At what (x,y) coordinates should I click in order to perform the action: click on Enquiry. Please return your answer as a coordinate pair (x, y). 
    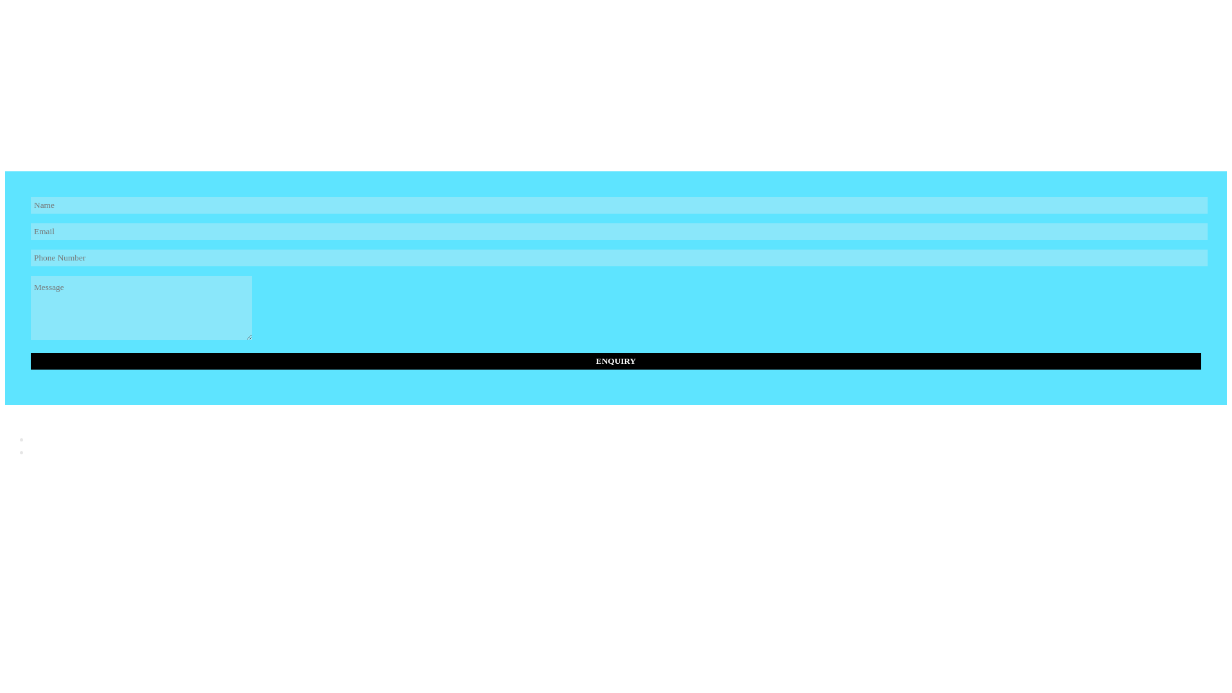
    Looking at the image, I should click on (616, 361).